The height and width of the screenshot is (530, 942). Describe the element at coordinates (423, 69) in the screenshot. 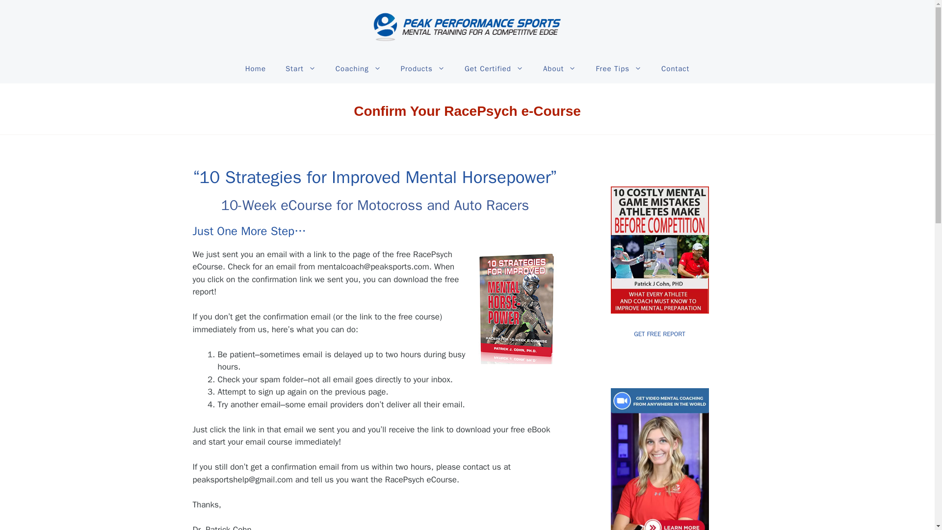

I see `Products` at that location.